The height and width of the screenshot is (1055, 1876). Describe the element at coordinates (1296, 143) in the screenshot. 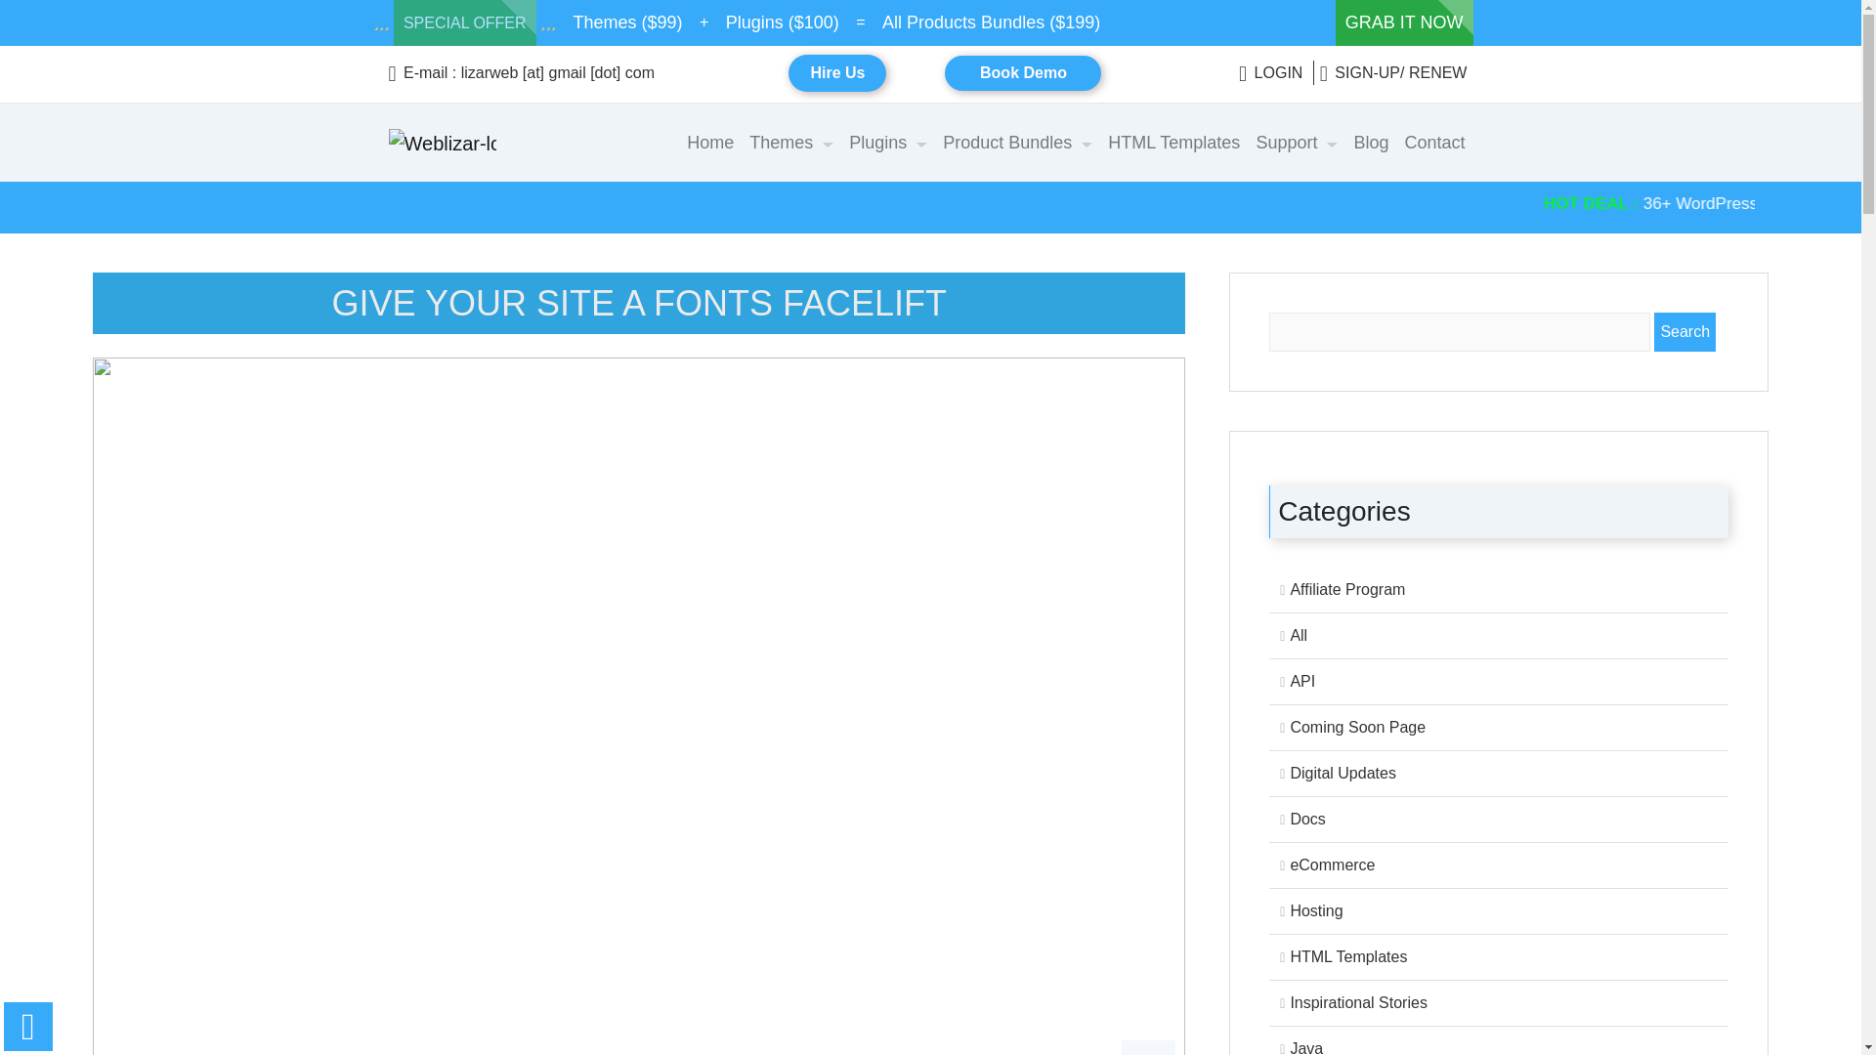

I see `Support` at that location.